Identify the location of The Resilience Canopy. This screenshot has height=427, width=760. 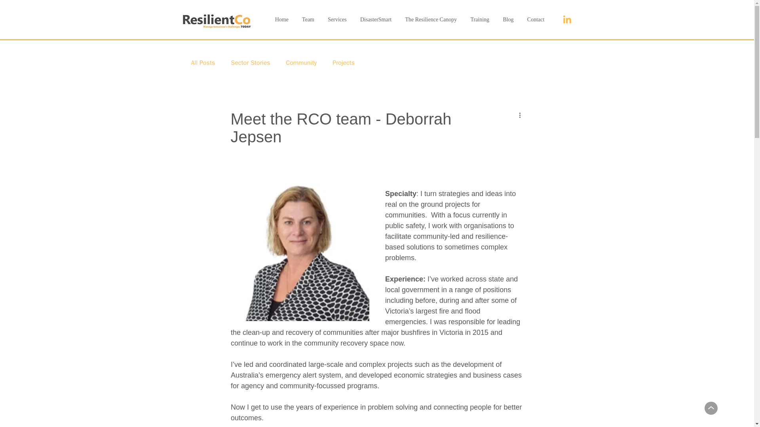
(431, 20).